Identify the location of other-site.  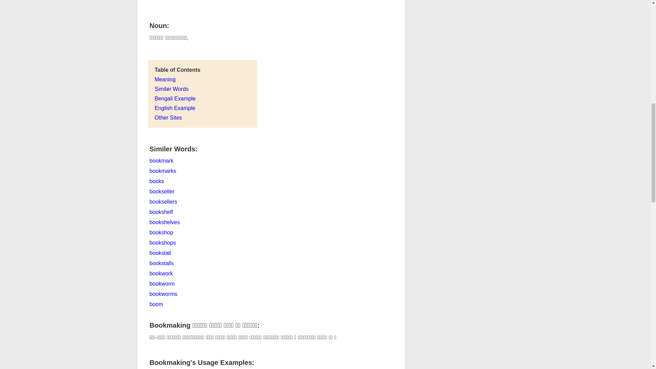
(168, 118).